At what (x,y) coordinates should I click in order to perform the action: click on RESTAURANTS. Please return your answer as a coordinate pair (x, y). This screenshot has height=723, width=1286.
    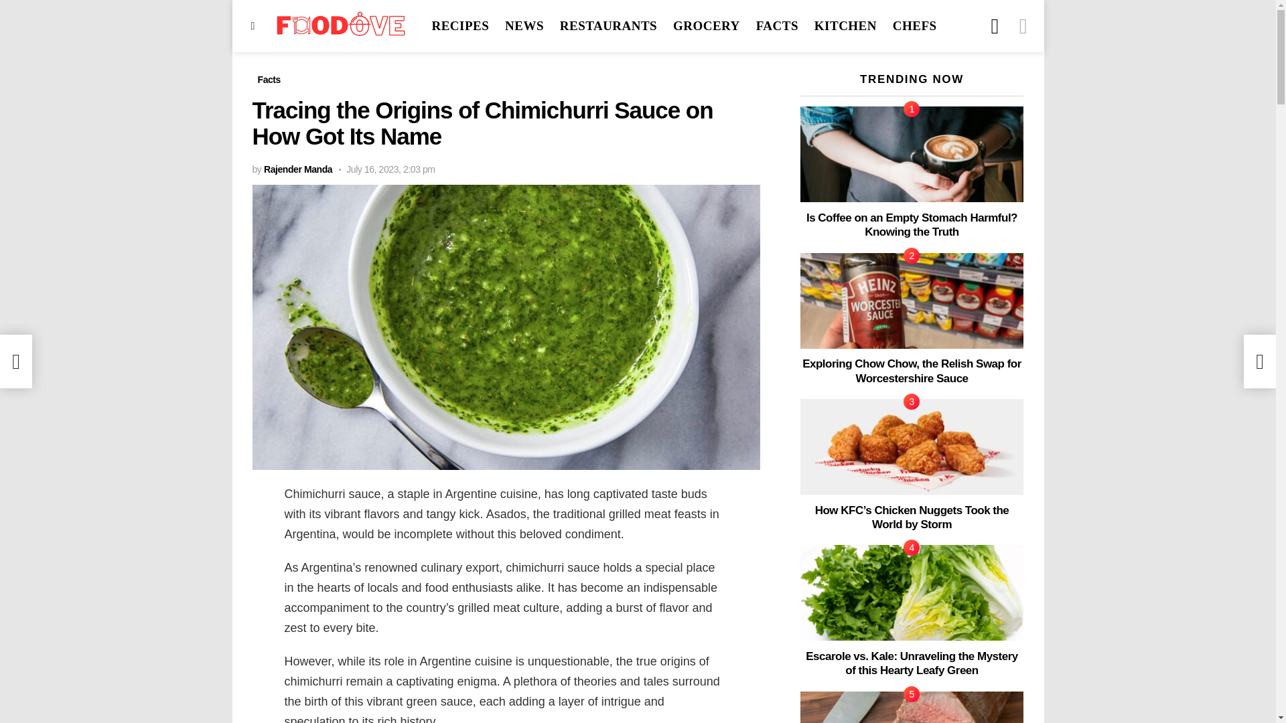
    Looking at the image, I should click on (608, 25).